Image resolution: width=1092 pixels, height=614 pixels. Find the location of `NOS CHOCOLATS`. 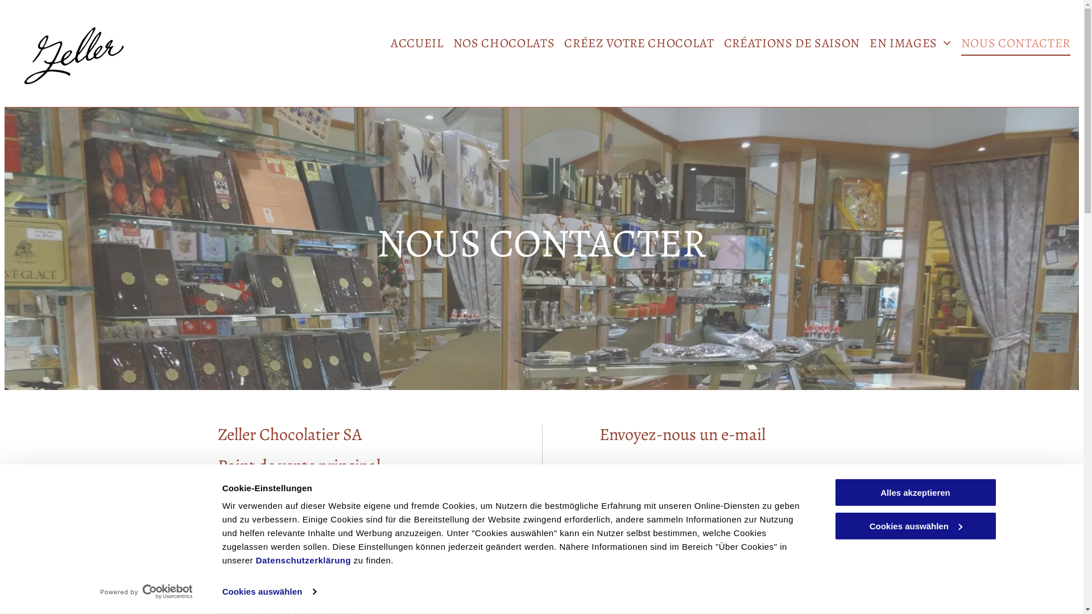

NOS CHOCOLATS is located at coordinates (499, 43).